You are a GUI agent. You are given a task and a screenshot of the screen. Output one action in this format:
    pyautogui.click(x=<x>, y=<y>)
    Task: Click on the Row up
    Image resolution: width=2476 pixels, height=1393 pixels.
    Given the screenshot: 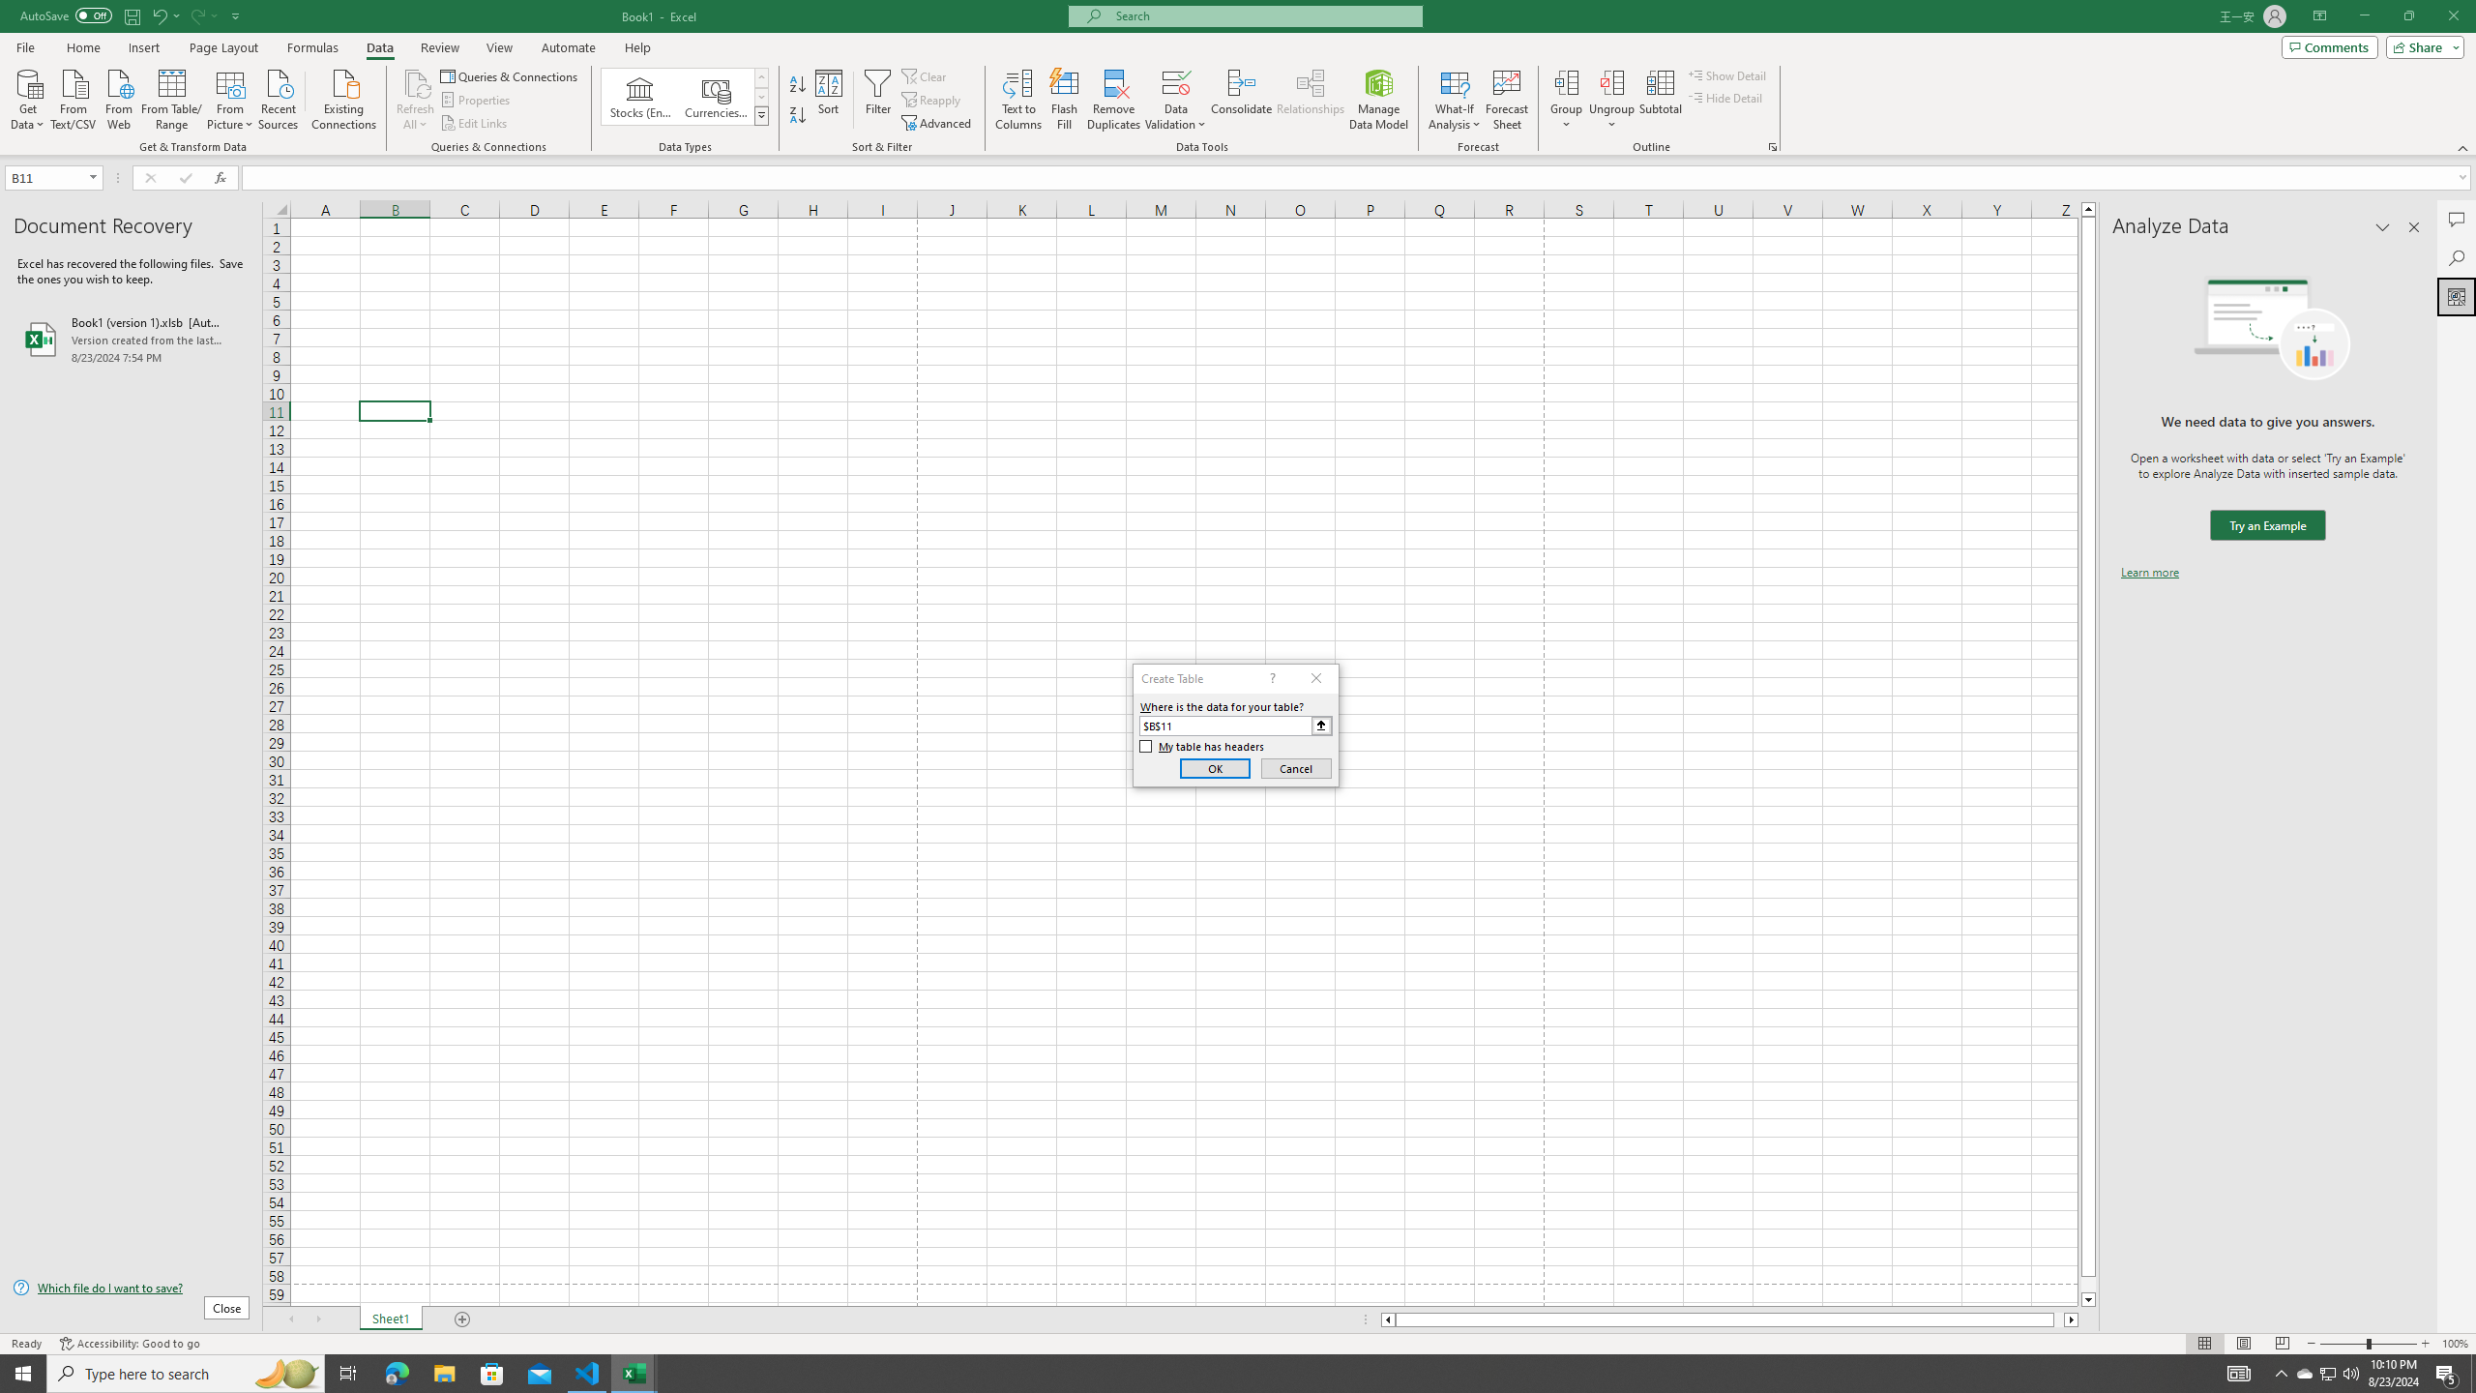 What is the action you would take?
    pyautogui.click(x=762, y=77)
    